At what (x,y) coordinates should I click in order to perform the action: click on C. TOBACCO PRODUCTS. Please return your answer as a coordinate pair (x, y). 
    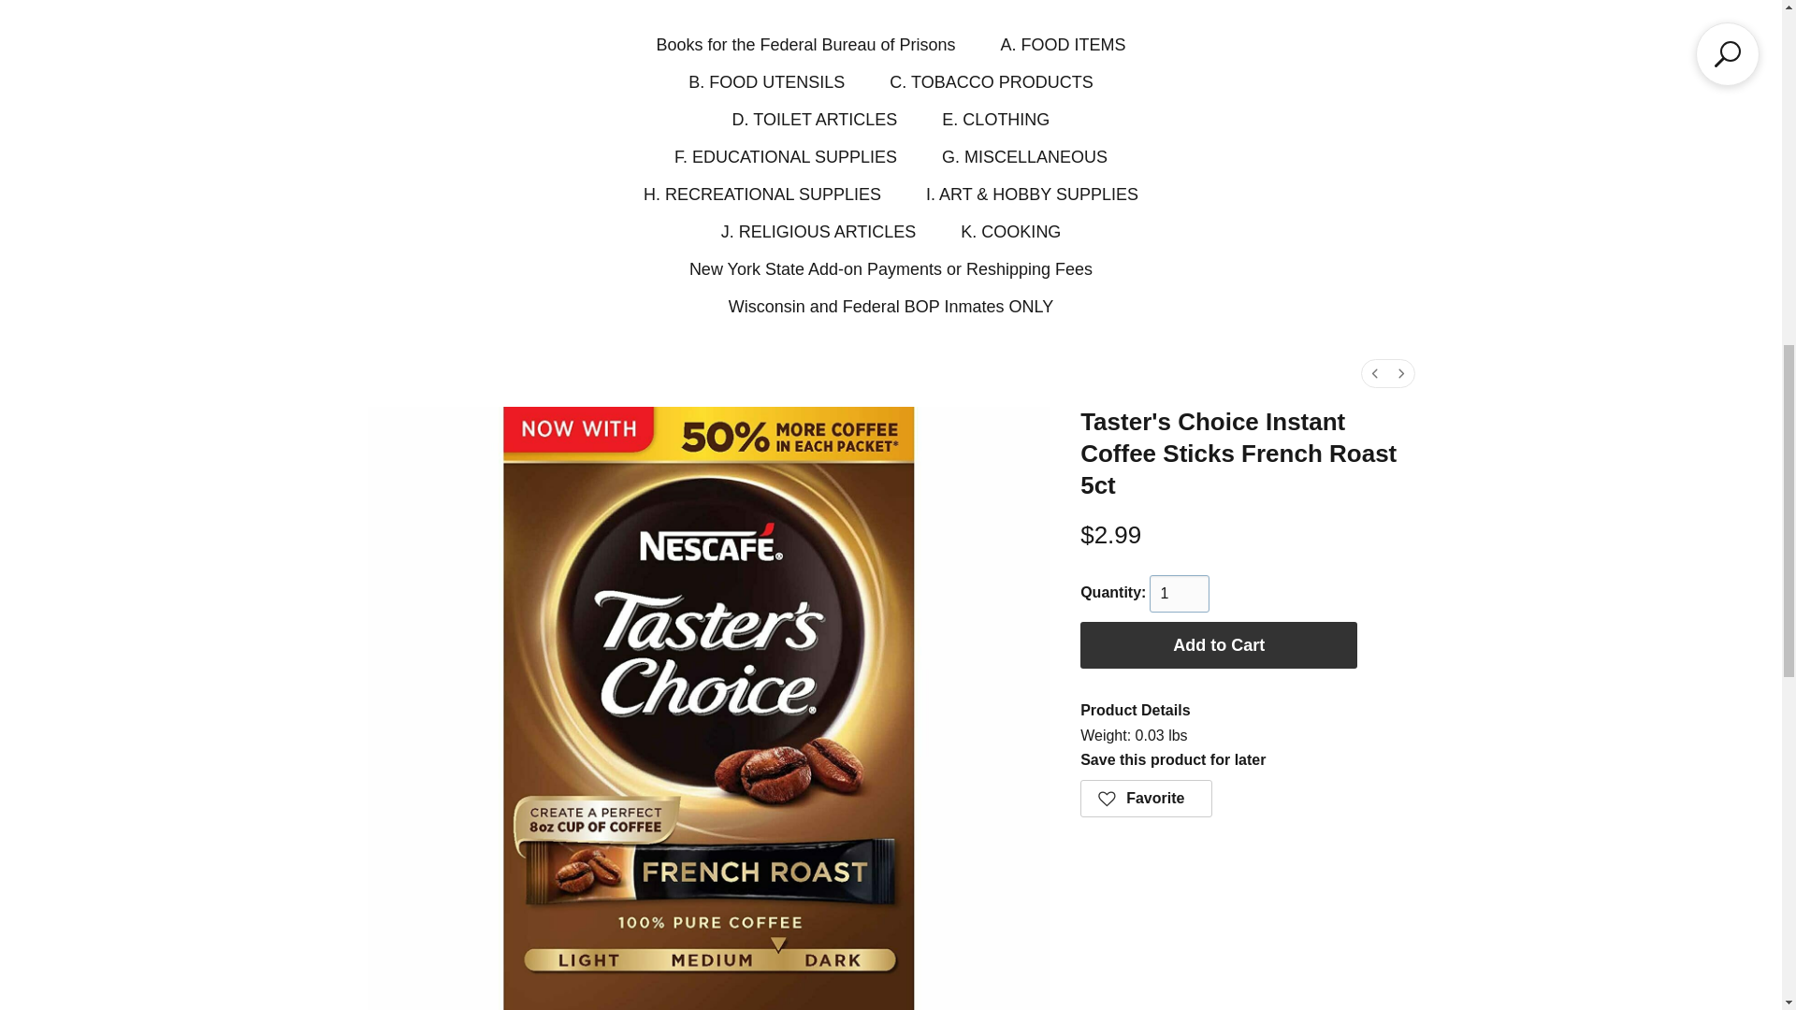
    Looking at the image, I should click on (990, 82).